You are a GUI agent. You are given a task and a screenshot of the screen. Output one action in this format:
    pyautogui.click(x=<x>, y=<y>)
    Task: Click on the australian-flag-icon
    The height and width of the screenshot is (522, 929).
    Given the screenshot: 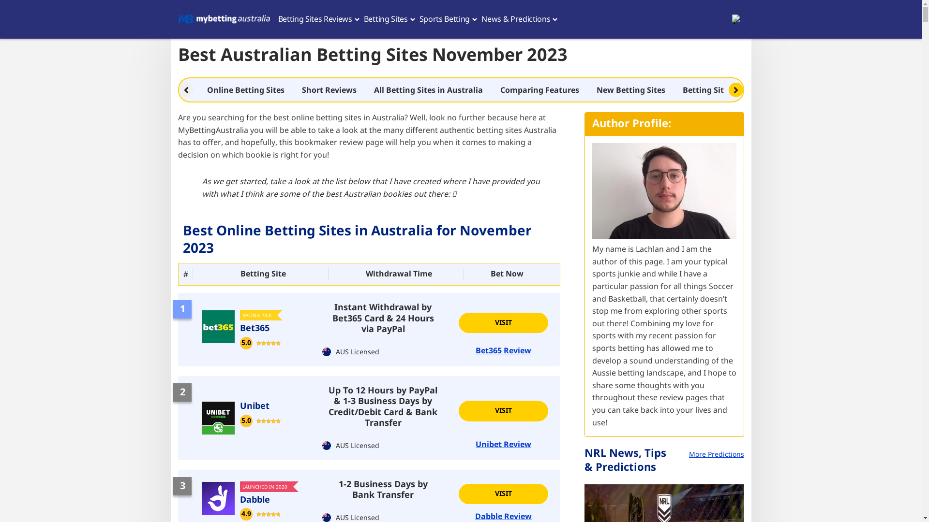 What is the action you would take?
    pyautogui.click(x=327, y=352)
    